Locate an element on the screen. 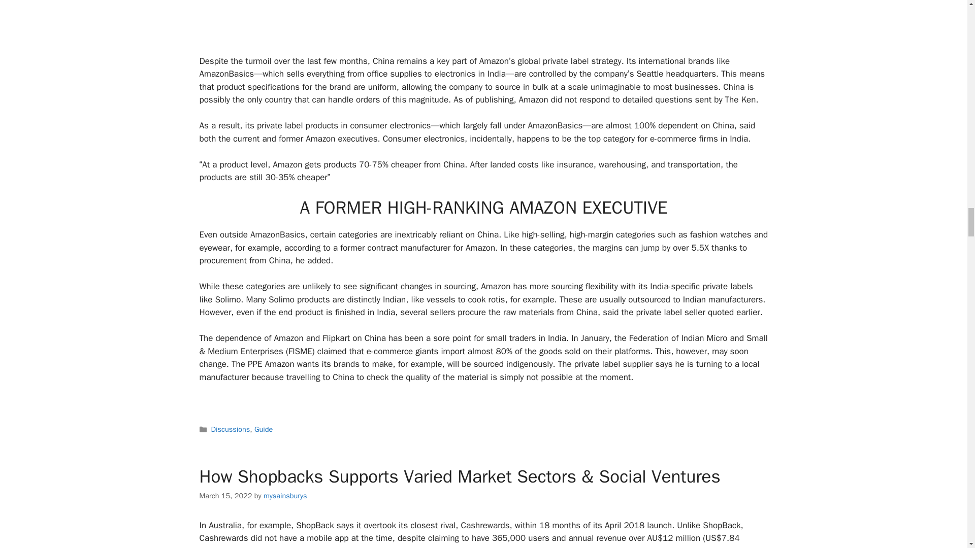  Guide is located at coordinates (264, 429).